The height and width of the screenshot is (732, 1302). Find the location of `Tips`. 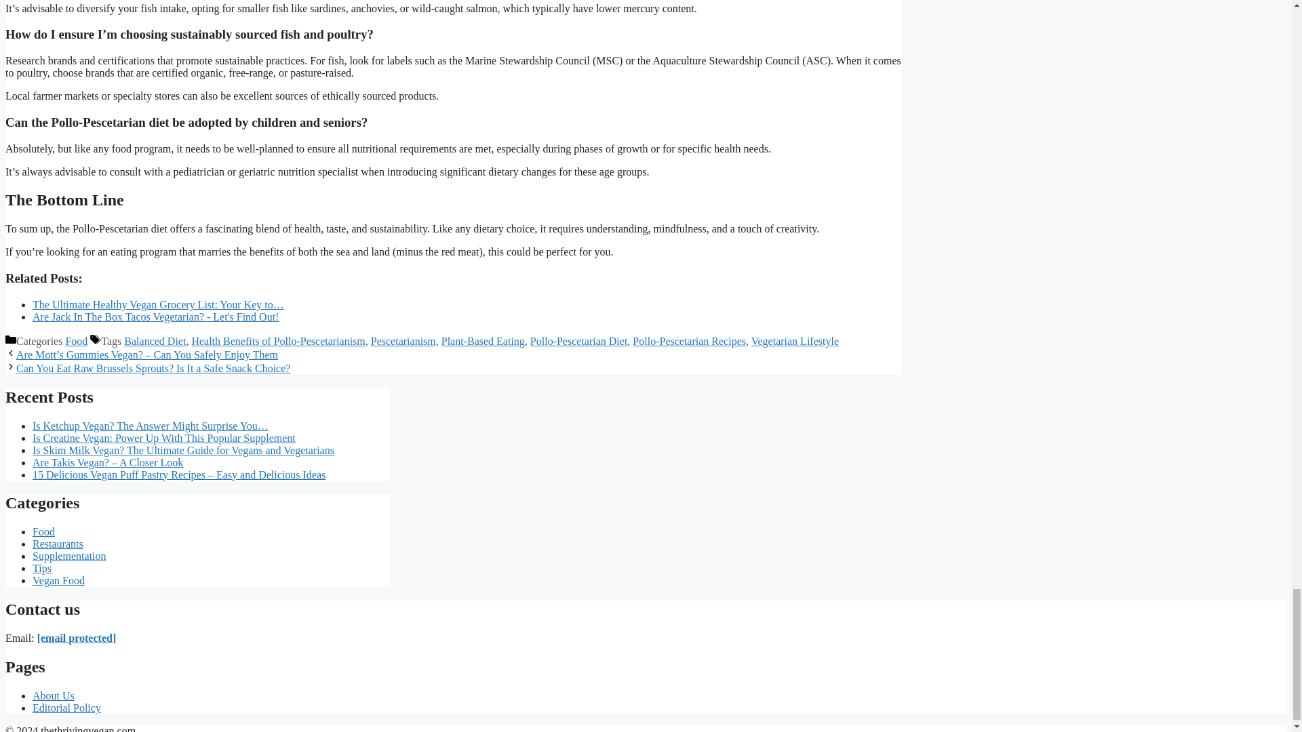

Tips is located at coordinates (42, 568).